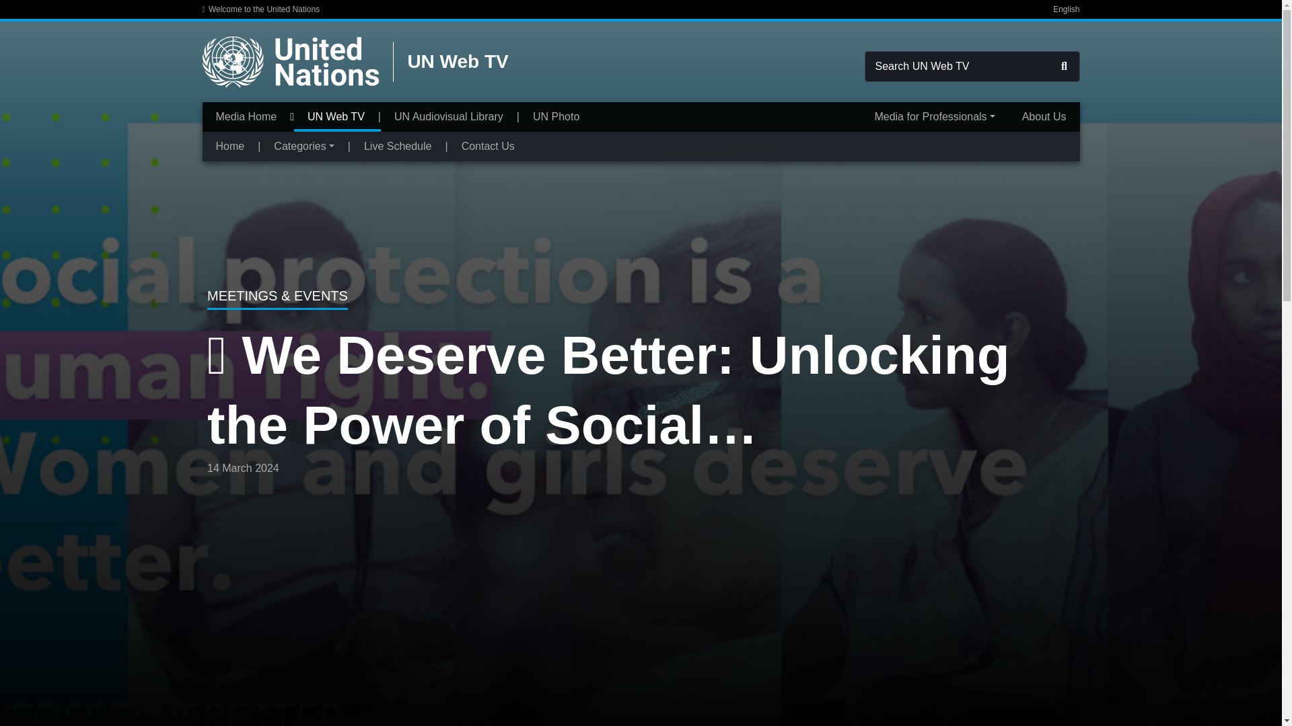  I want to click on United Nations, so click(291, 62).